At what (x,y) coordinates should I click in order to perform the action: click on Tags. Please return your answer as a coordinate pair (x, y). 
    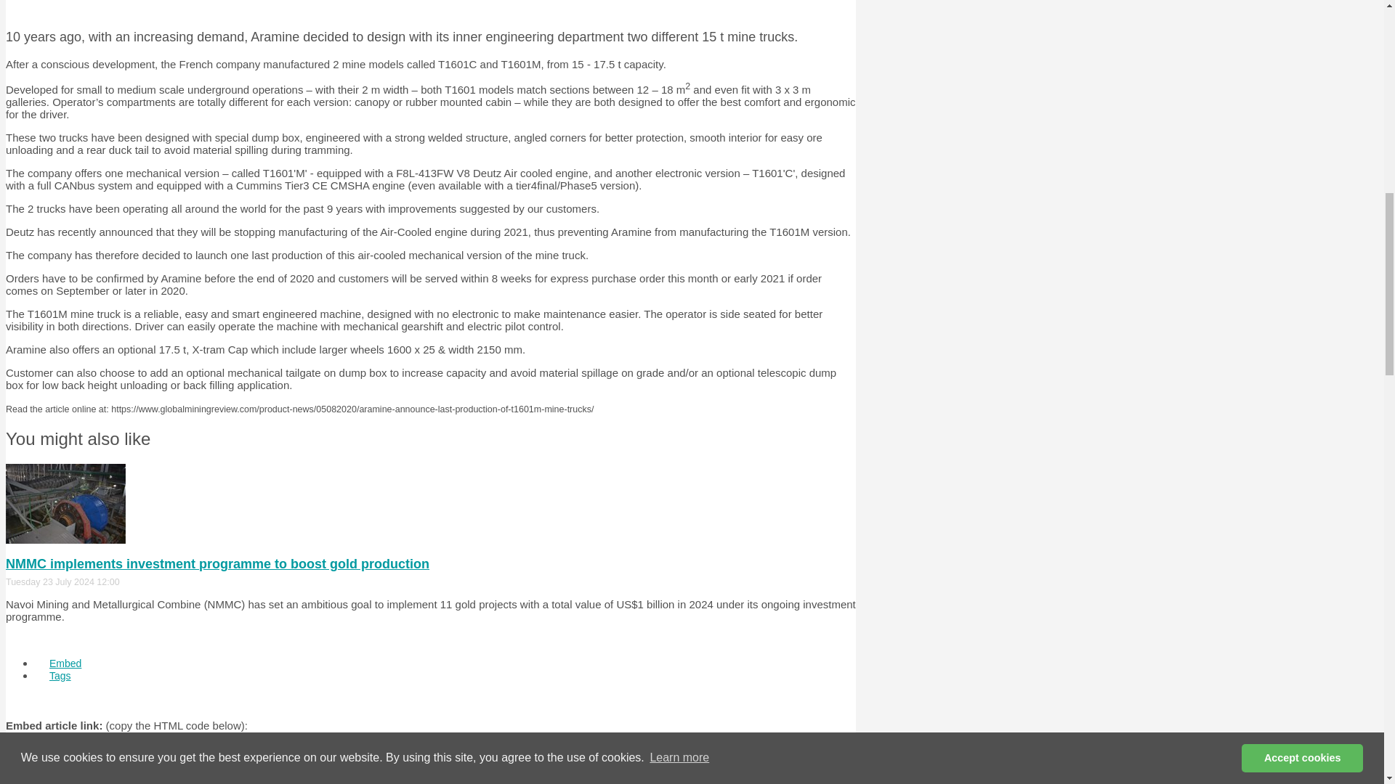
    Looking at the image, I should click on (60, 675).